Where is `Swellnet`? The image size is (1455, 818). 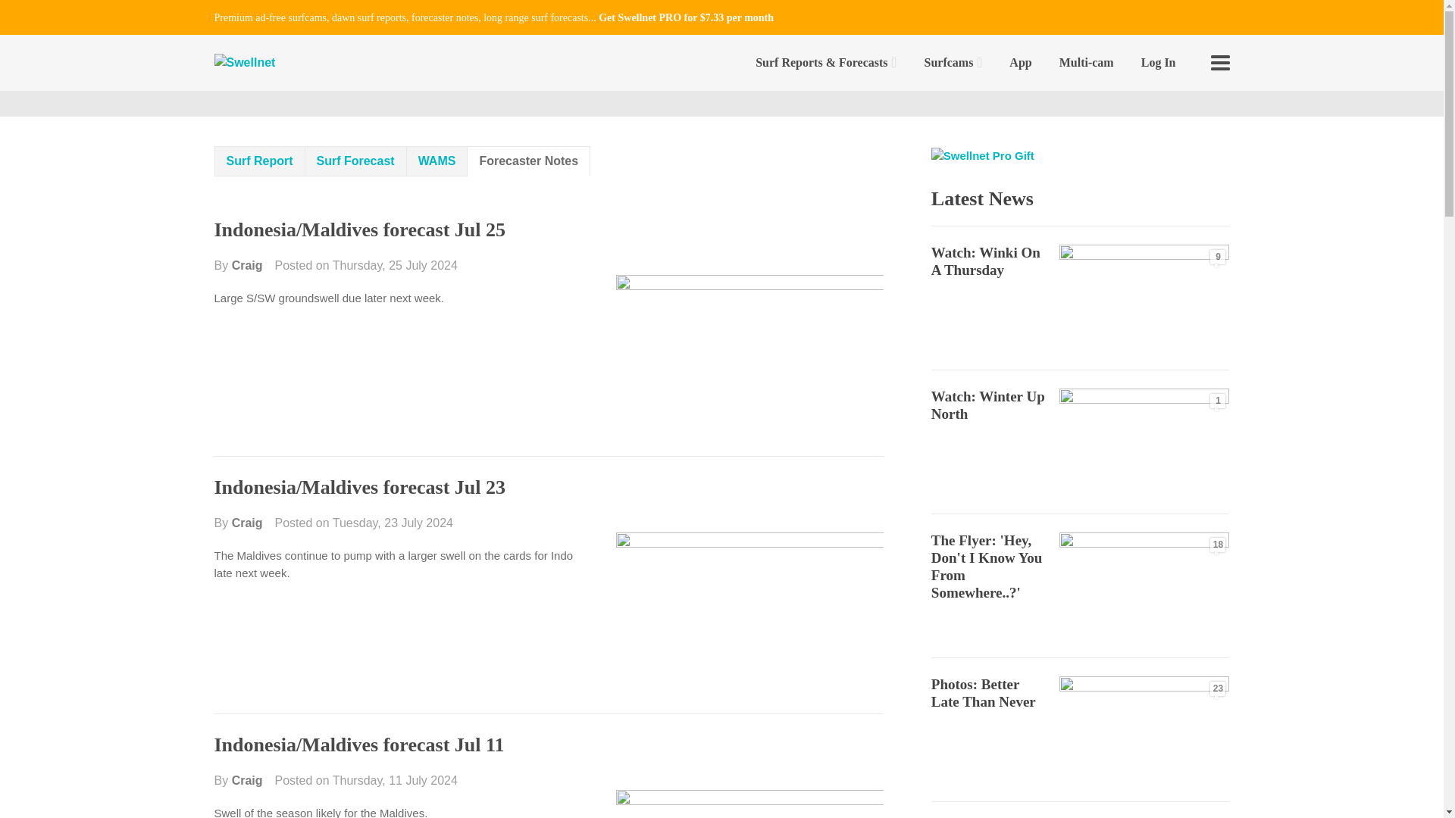
Swellnet is located at coordinates (244, 64).